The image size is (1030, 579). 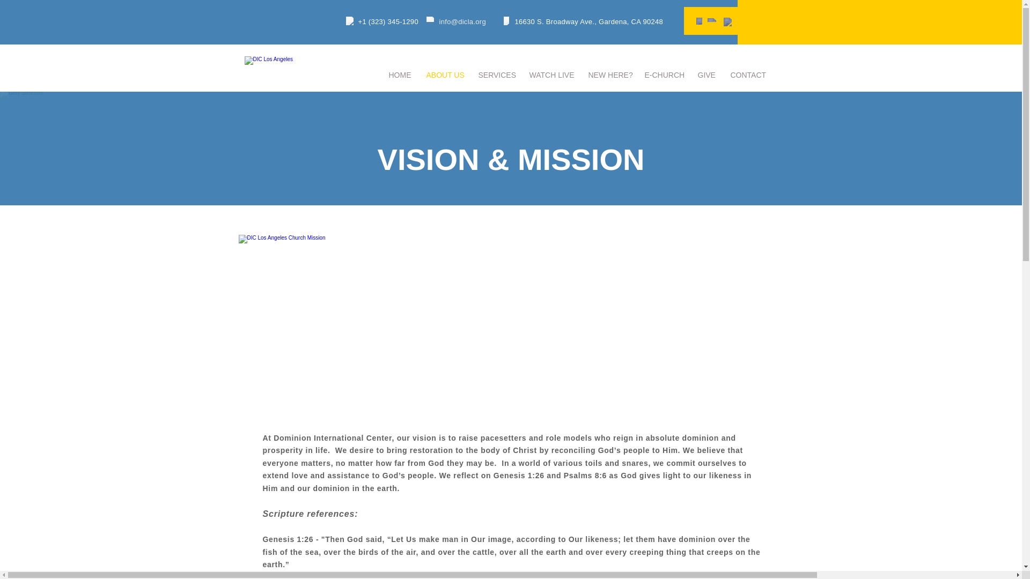 I want to click on WATCH LIVE, so click(x=550, y=75).